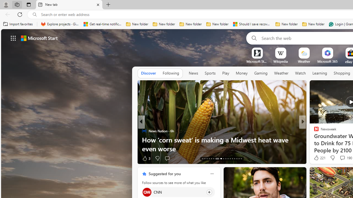  I want to click on Shopping, so click(342, 73).